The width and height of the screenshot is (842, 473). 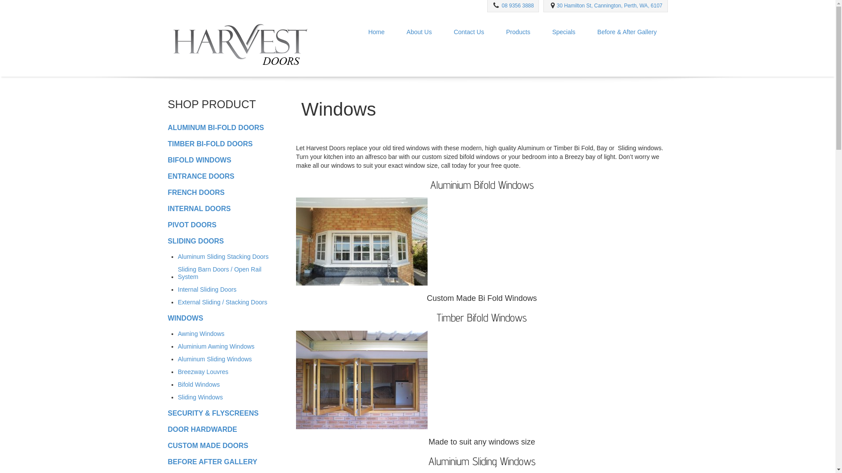 I want to click on Bifold Windows, so click(x=199, y=385).